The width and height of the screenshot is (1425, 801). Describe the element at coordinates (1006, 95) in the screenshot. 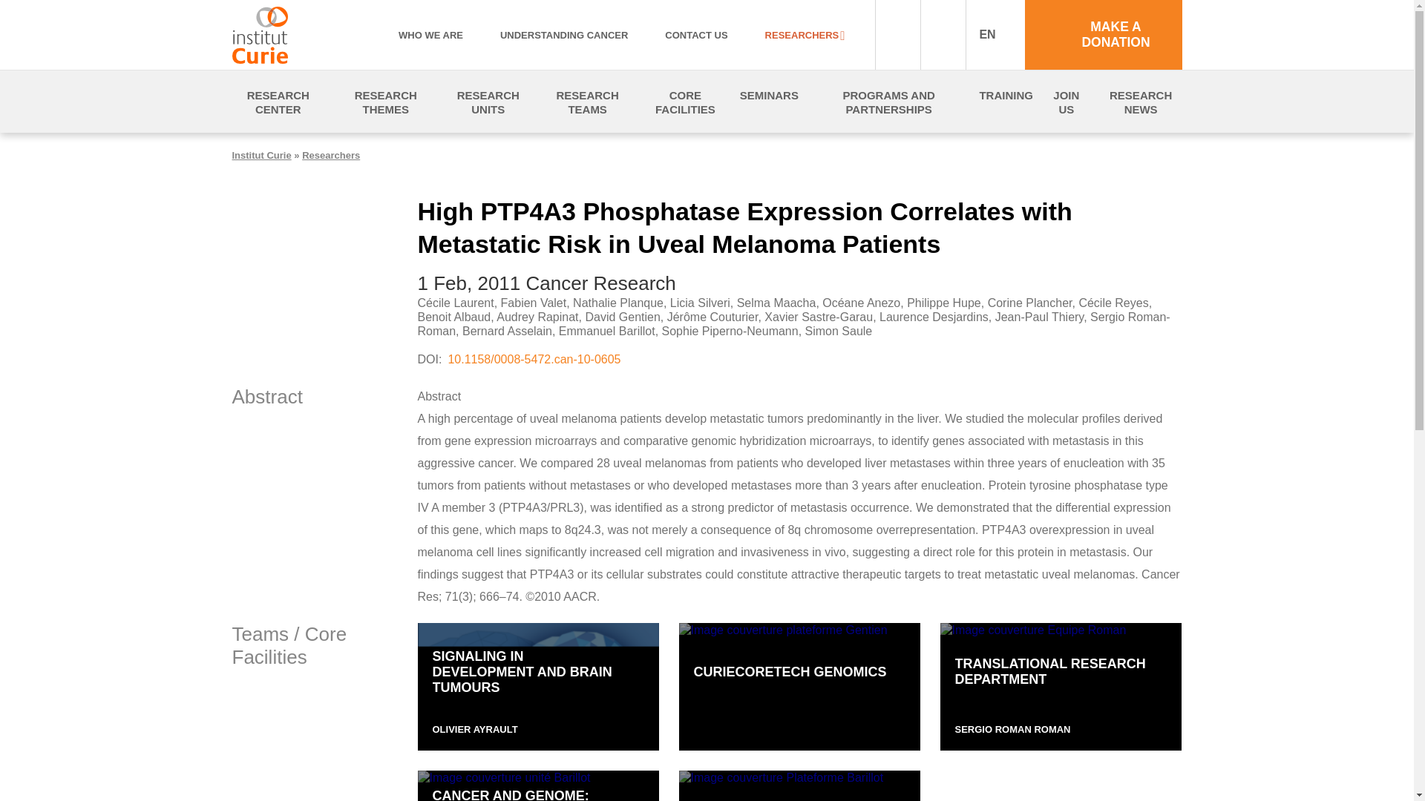

I see `TRAINING` at that location.